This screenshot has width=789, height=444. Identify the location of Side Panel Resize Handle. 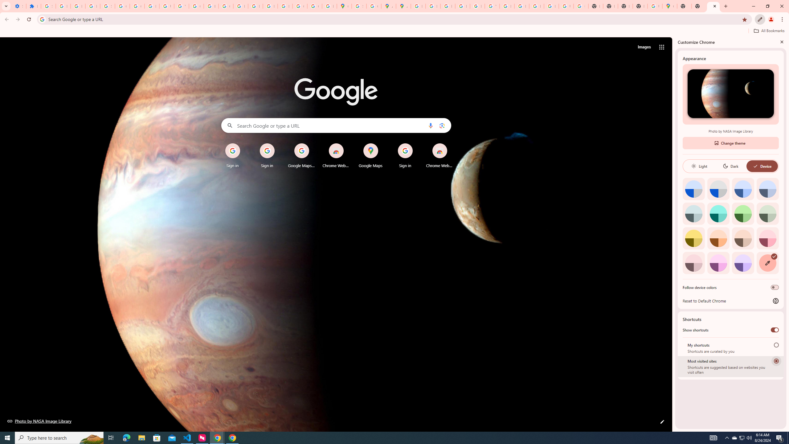
(674, 234).